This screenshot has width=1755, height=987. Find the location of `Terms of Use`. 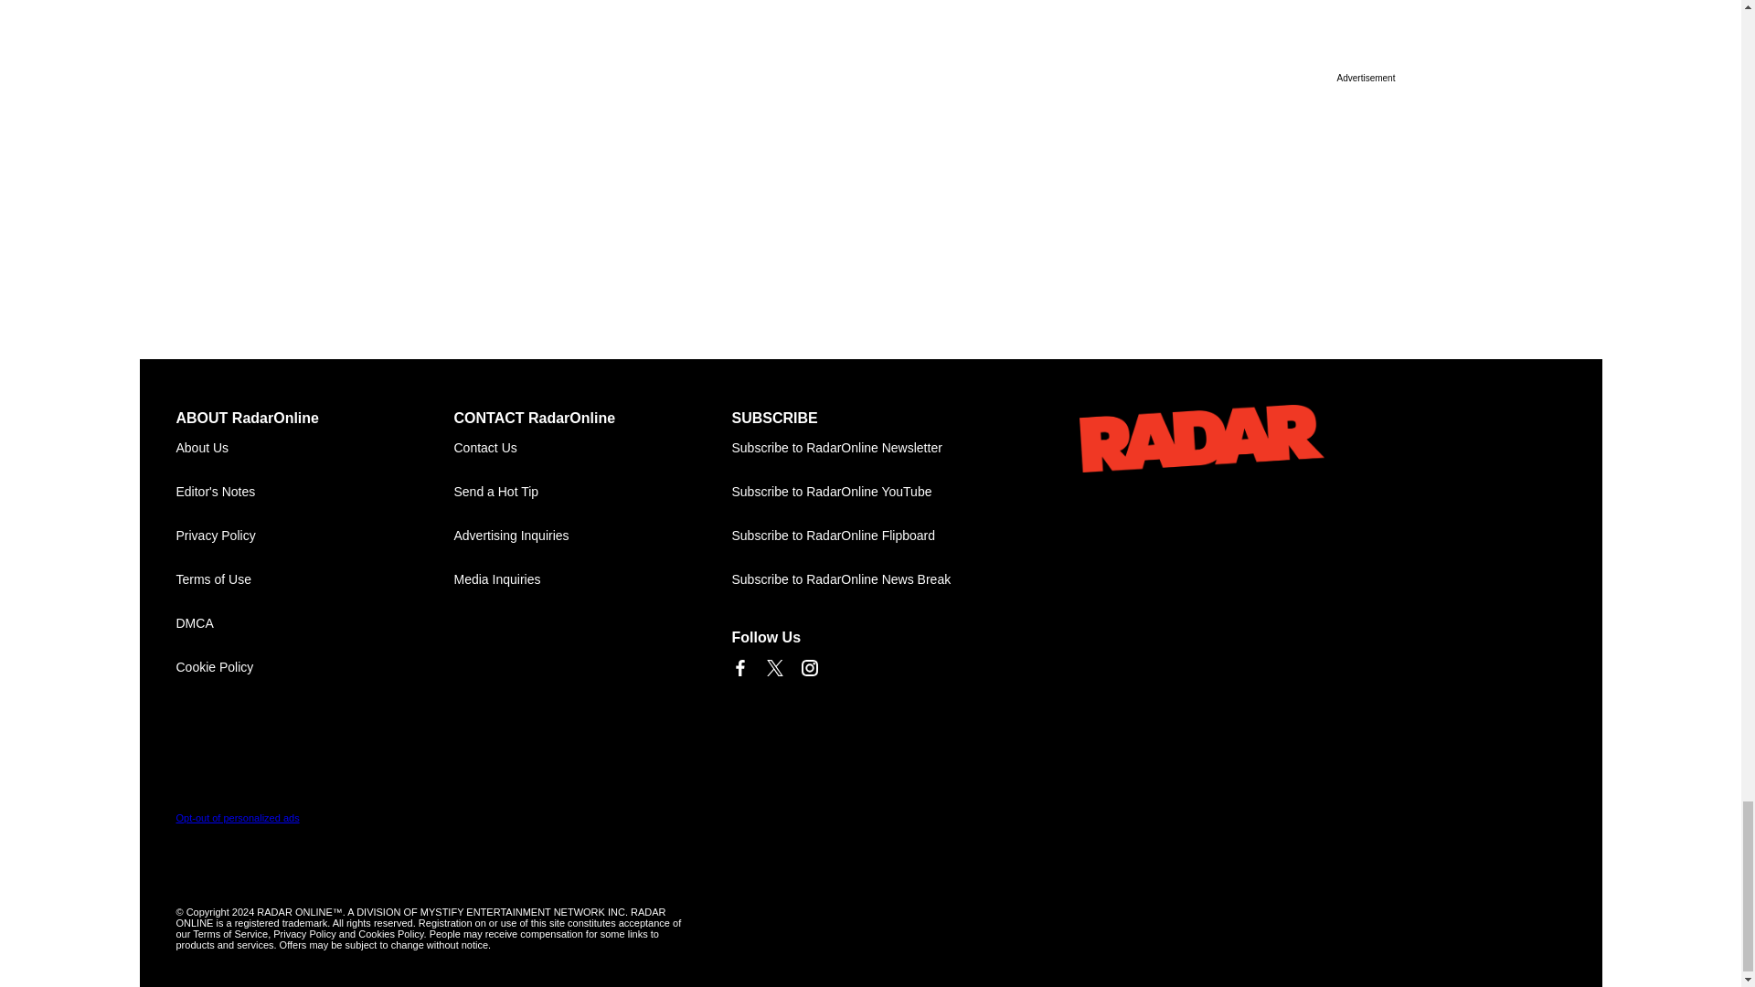

Terms of Use is located at coordinates (314, 579).